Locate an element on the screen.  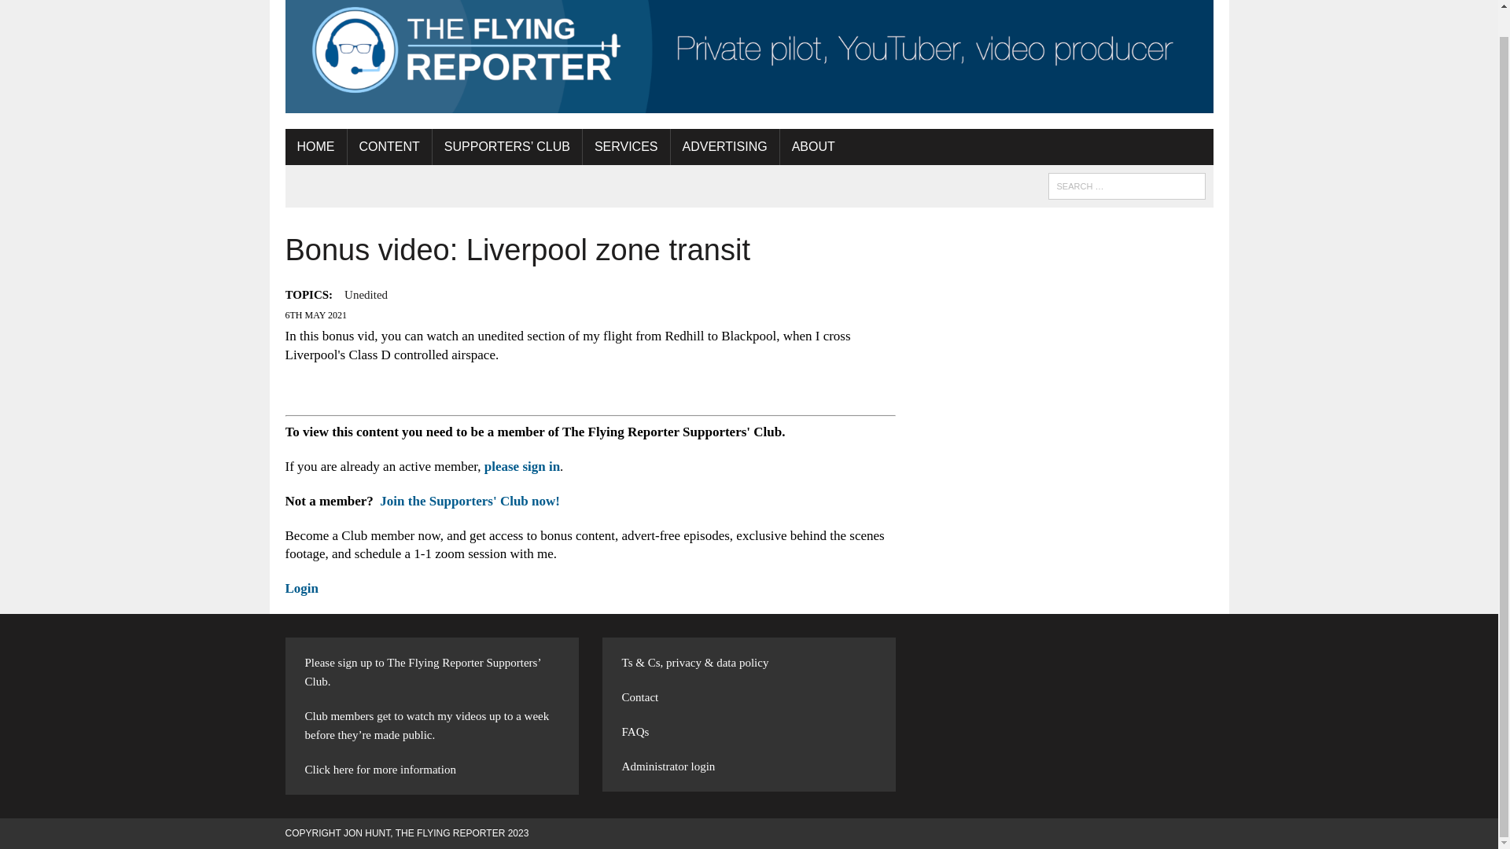
Click here for more information is located at coordinates (380, 769).